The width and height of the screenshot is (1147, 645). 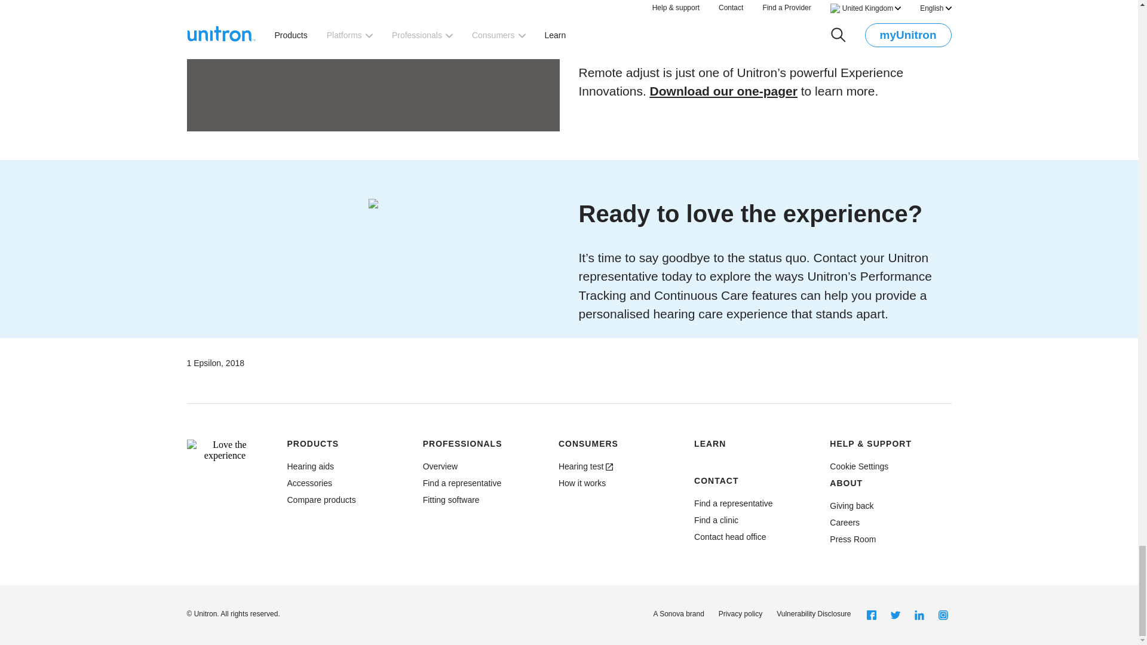 What do you see at coordinates (588, 443) in the screenshot?
I see `CONSUMERS` at bounding box center [588, 443].